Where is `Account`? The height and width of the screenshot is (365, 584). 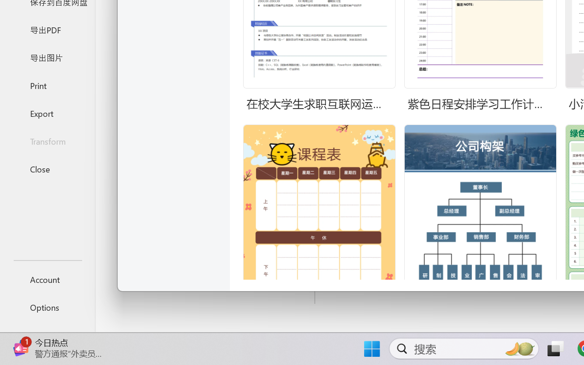 Account is located at coordinates (47, 279).